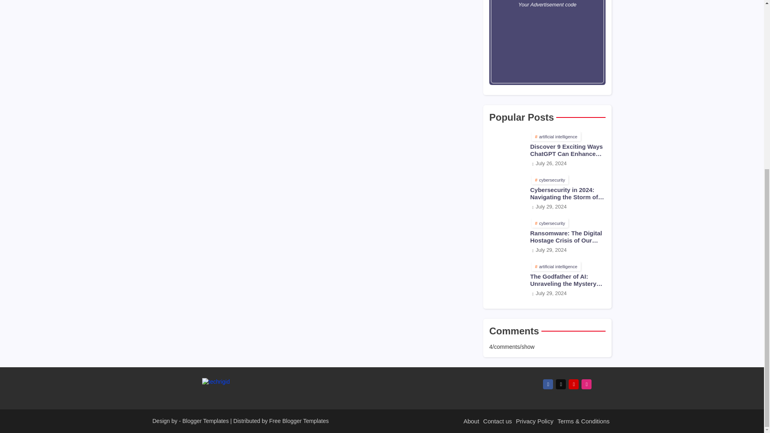  I want to click on Ransomware: The Digital Hostage Crisis of Our Time, so click(507, 237).